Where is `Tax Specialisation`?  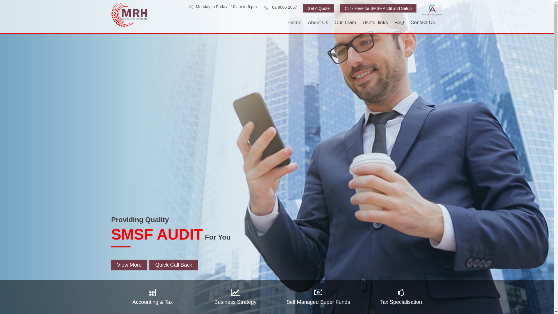 Tax Specialisation is located at coordinates (401, 297).